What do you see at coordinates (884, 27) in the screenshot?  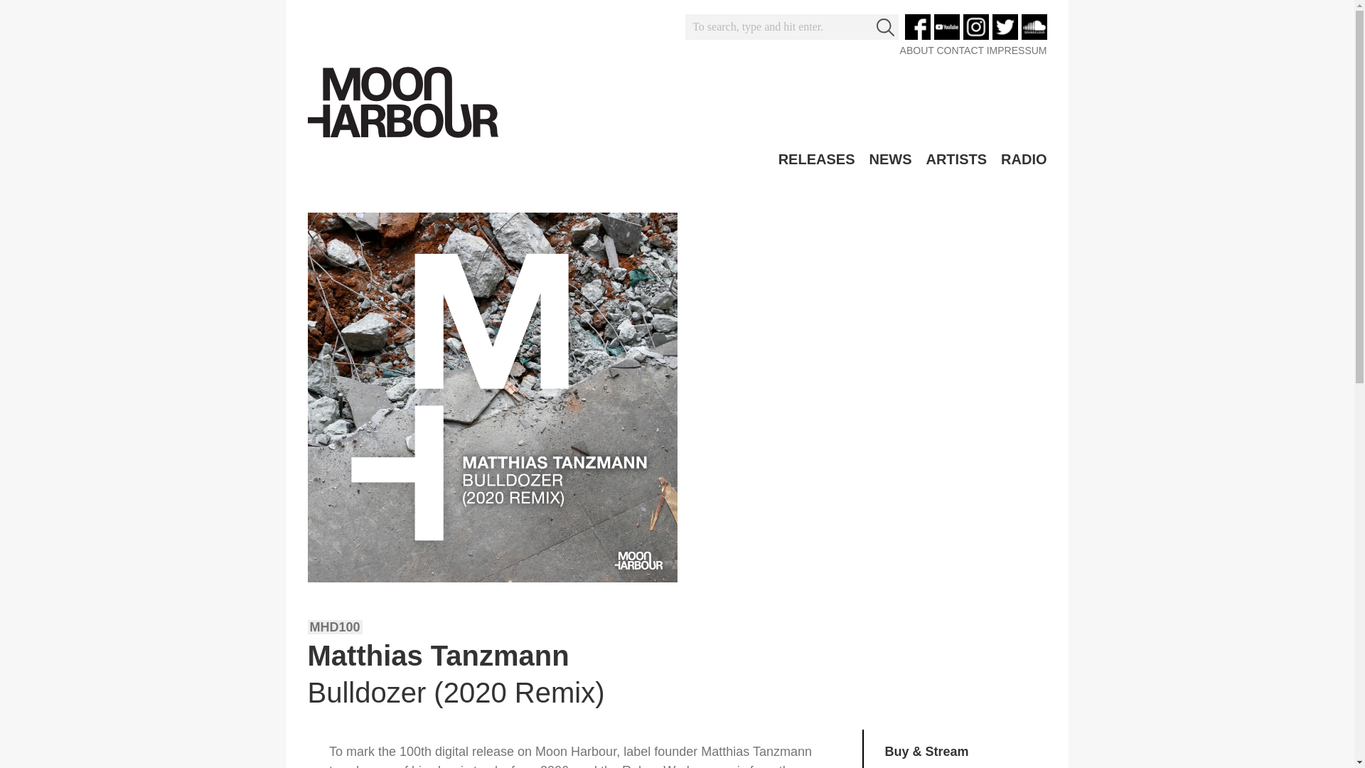 I see `Submit your search query.` at bounding box center [884, 27].